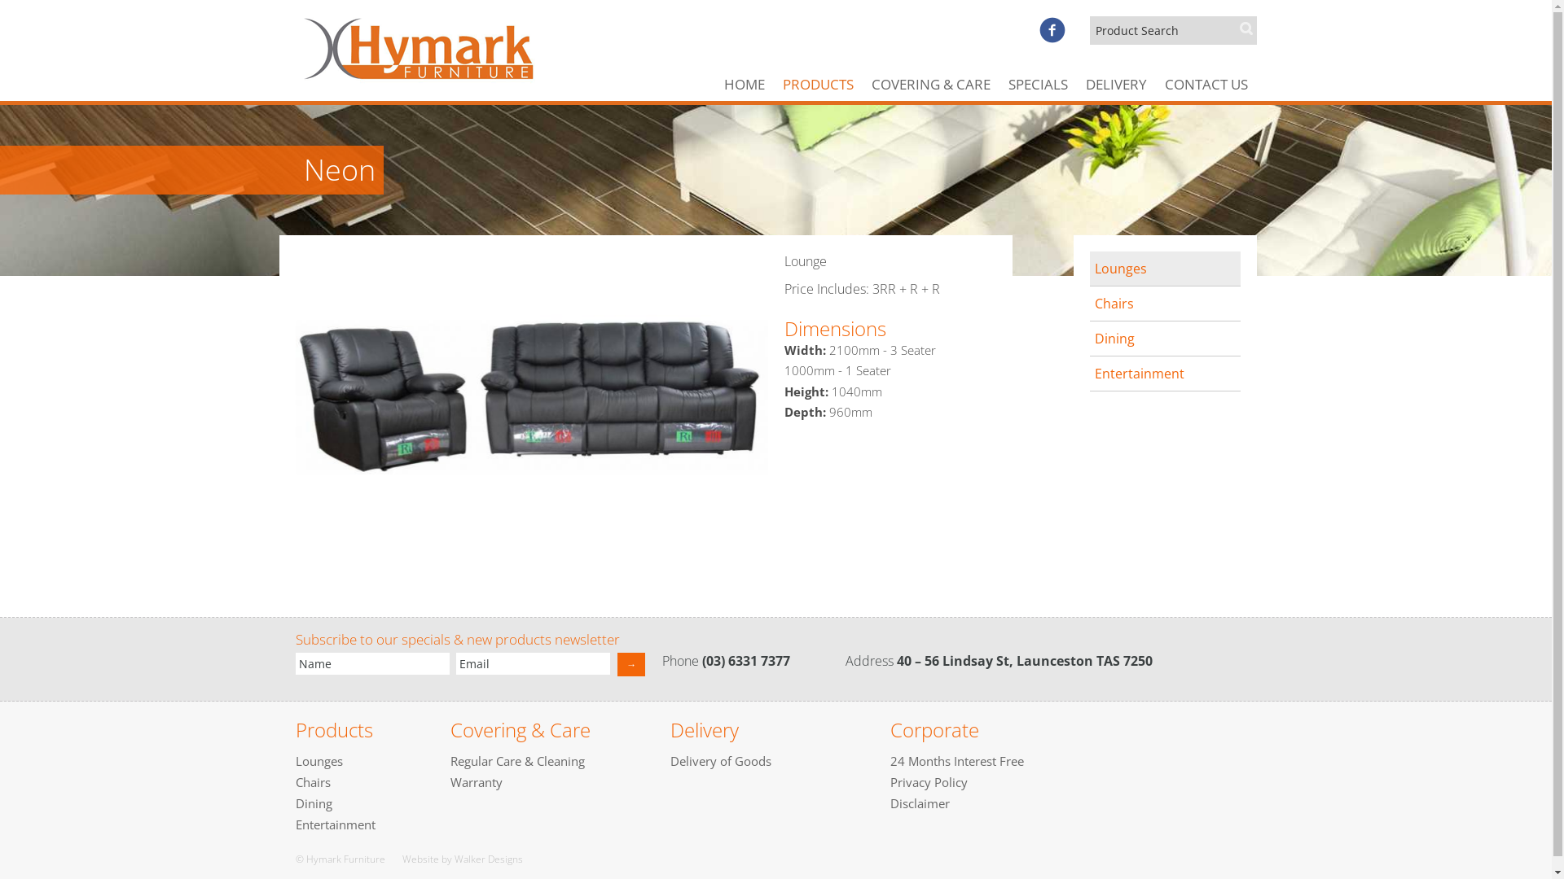  What do you see at coordinates (440, 42) in the screenshot?
I see `Hymark Furniture Launceston` at bounding box center [440, 42].